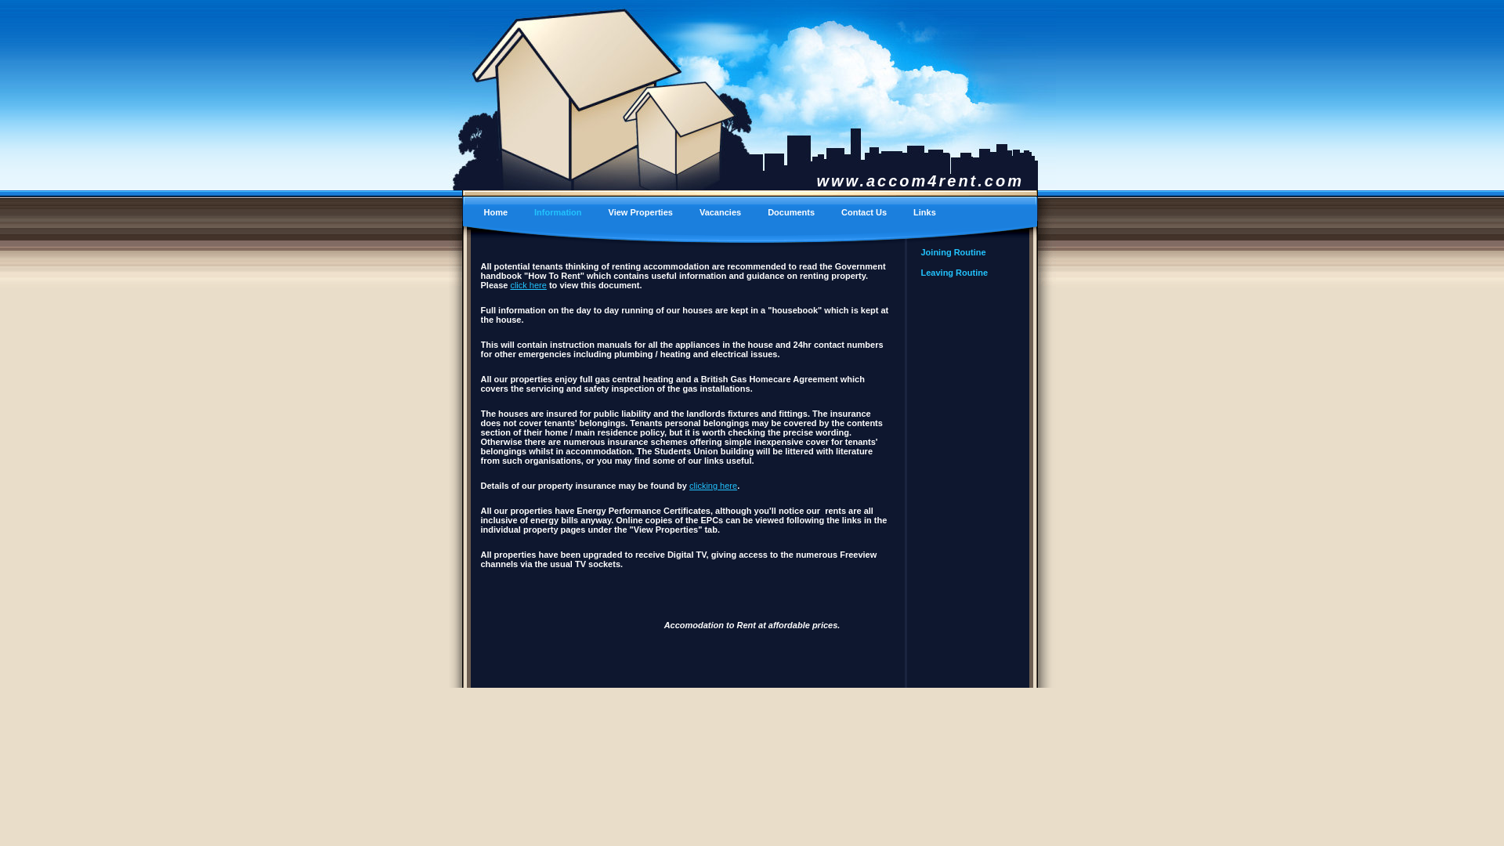 Image resolution: width=1504 pixels, height=846 pixels. What do you see at coordinates (527, 285) in the screenshot?
I see `click here` at bounding box center [527, 285].